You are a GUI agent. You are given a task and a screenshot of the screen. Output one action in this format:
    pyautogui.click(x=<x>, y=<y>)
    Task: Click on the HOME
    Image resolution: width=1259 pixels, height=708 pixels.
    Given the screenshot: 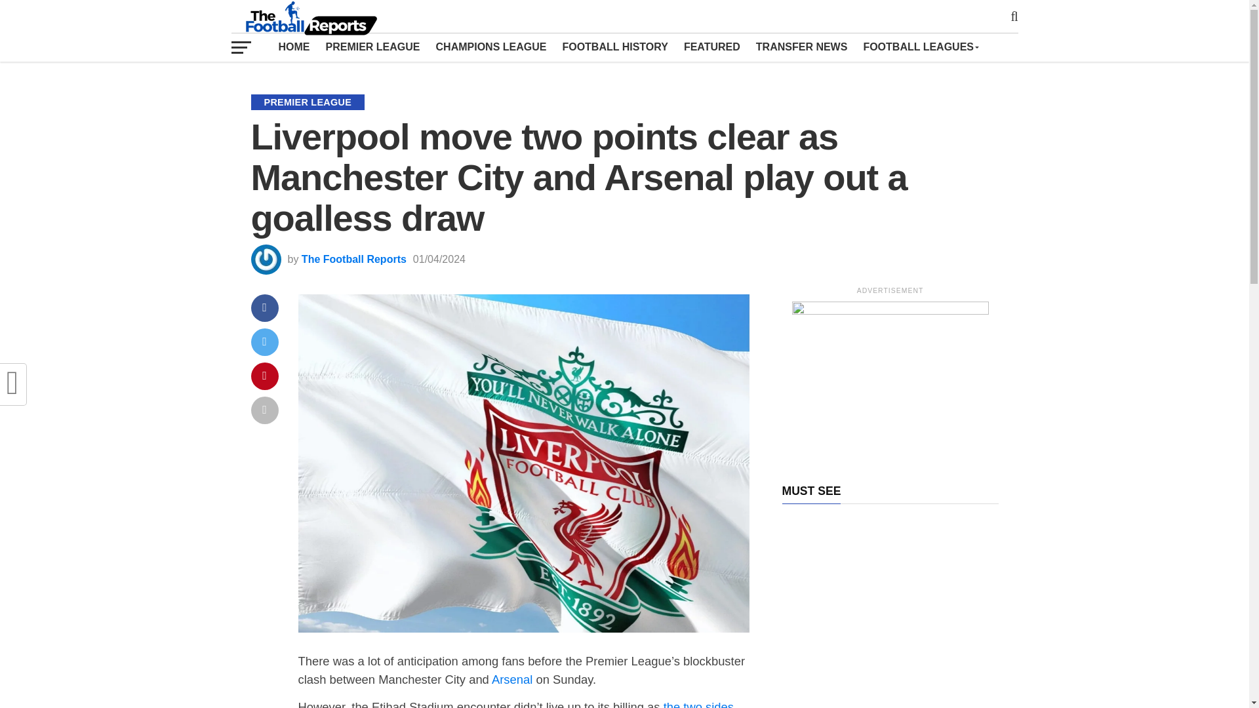 What is the action you would take?
    pyautogui.click(x=294, y=47)
    